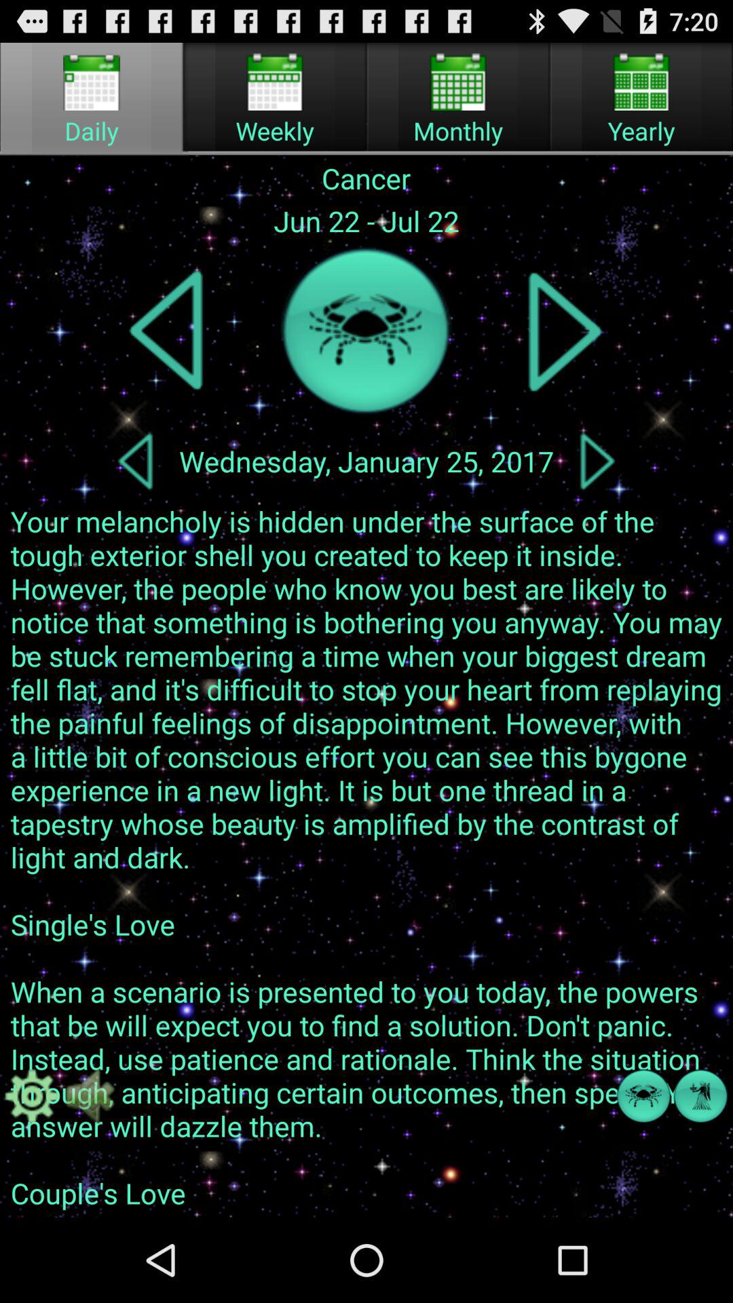  Describe the element at coordinates (565, 331) in the screenshot. I see `go to next zodiac sign` at that location.